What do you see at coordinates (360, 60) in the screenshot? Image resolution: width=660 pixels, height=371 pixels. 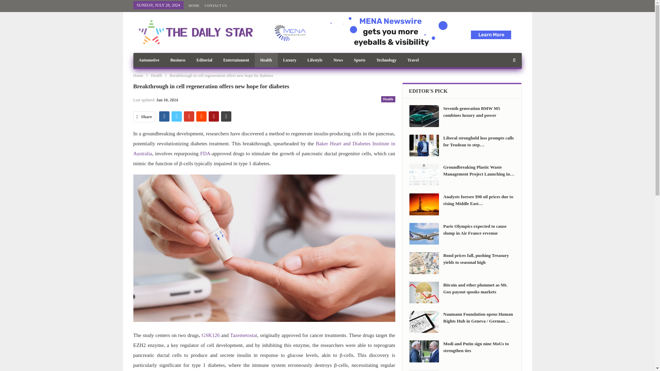 I see `Sports` at bounding box center [360, 60].